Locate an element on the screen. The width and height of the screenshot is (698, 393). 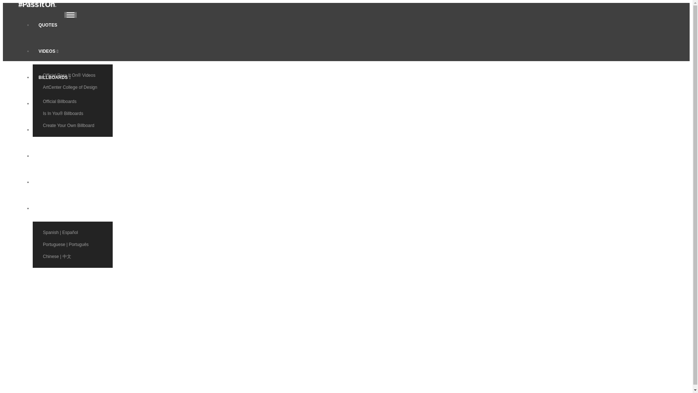
BLOG is located at coordinates (55, 182).